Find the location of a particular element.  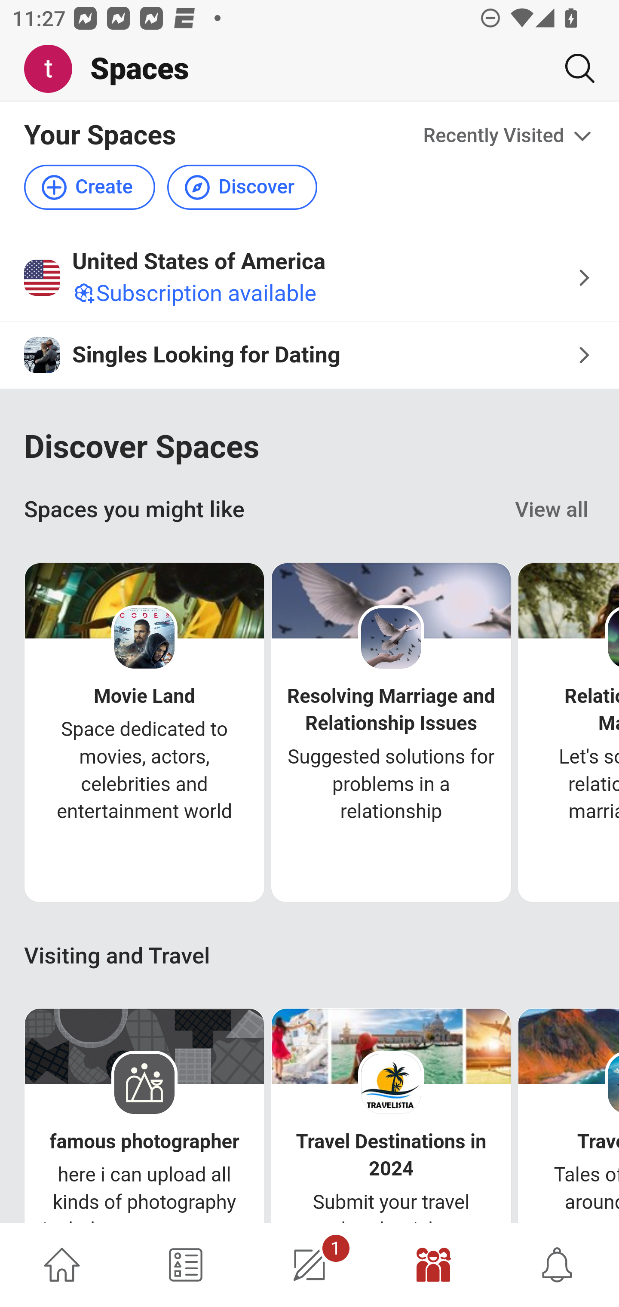

Search is located at coordinates (573, 68).